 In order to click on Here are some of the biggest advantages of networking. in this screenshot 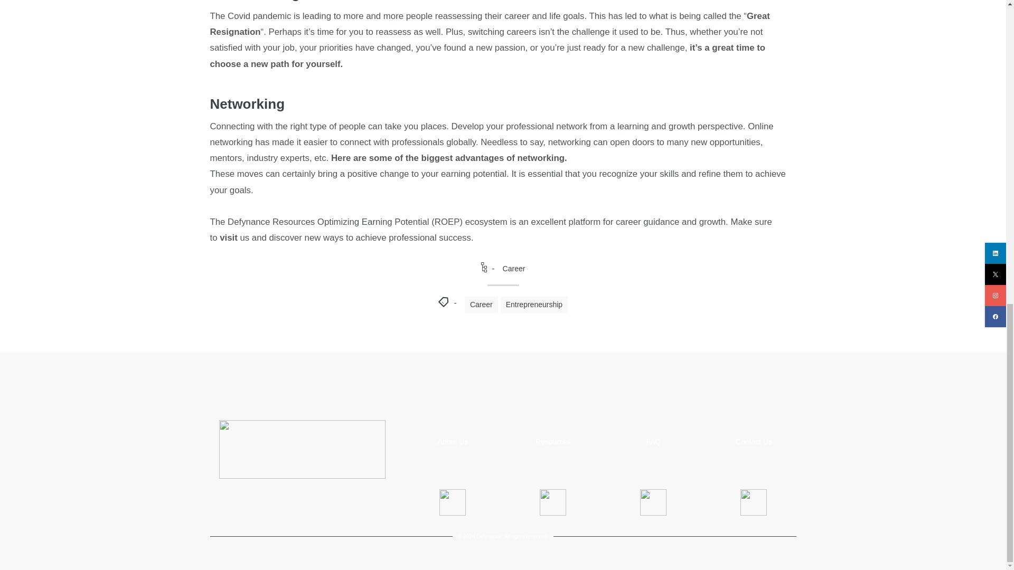, I will do `click(449, 158)`.